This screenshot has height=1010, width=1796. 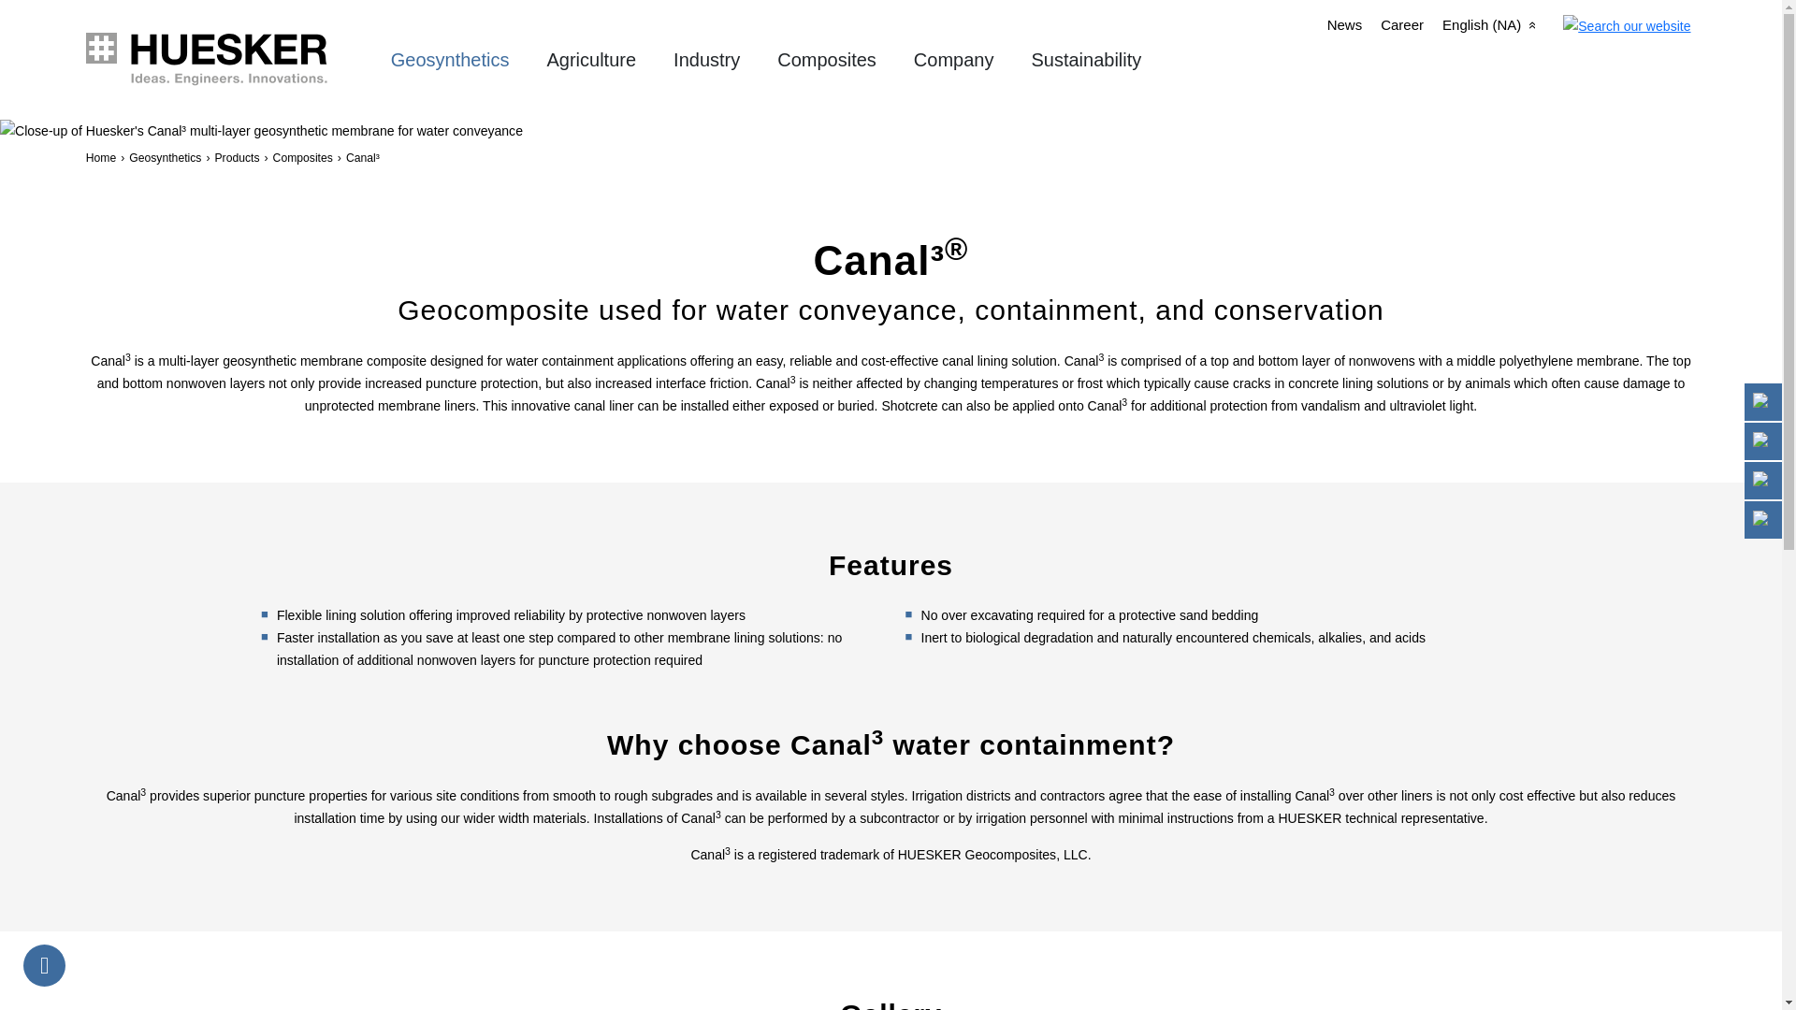 I want to click on Hueskers logo represents geotextile materials, so click(x=101, y=48).